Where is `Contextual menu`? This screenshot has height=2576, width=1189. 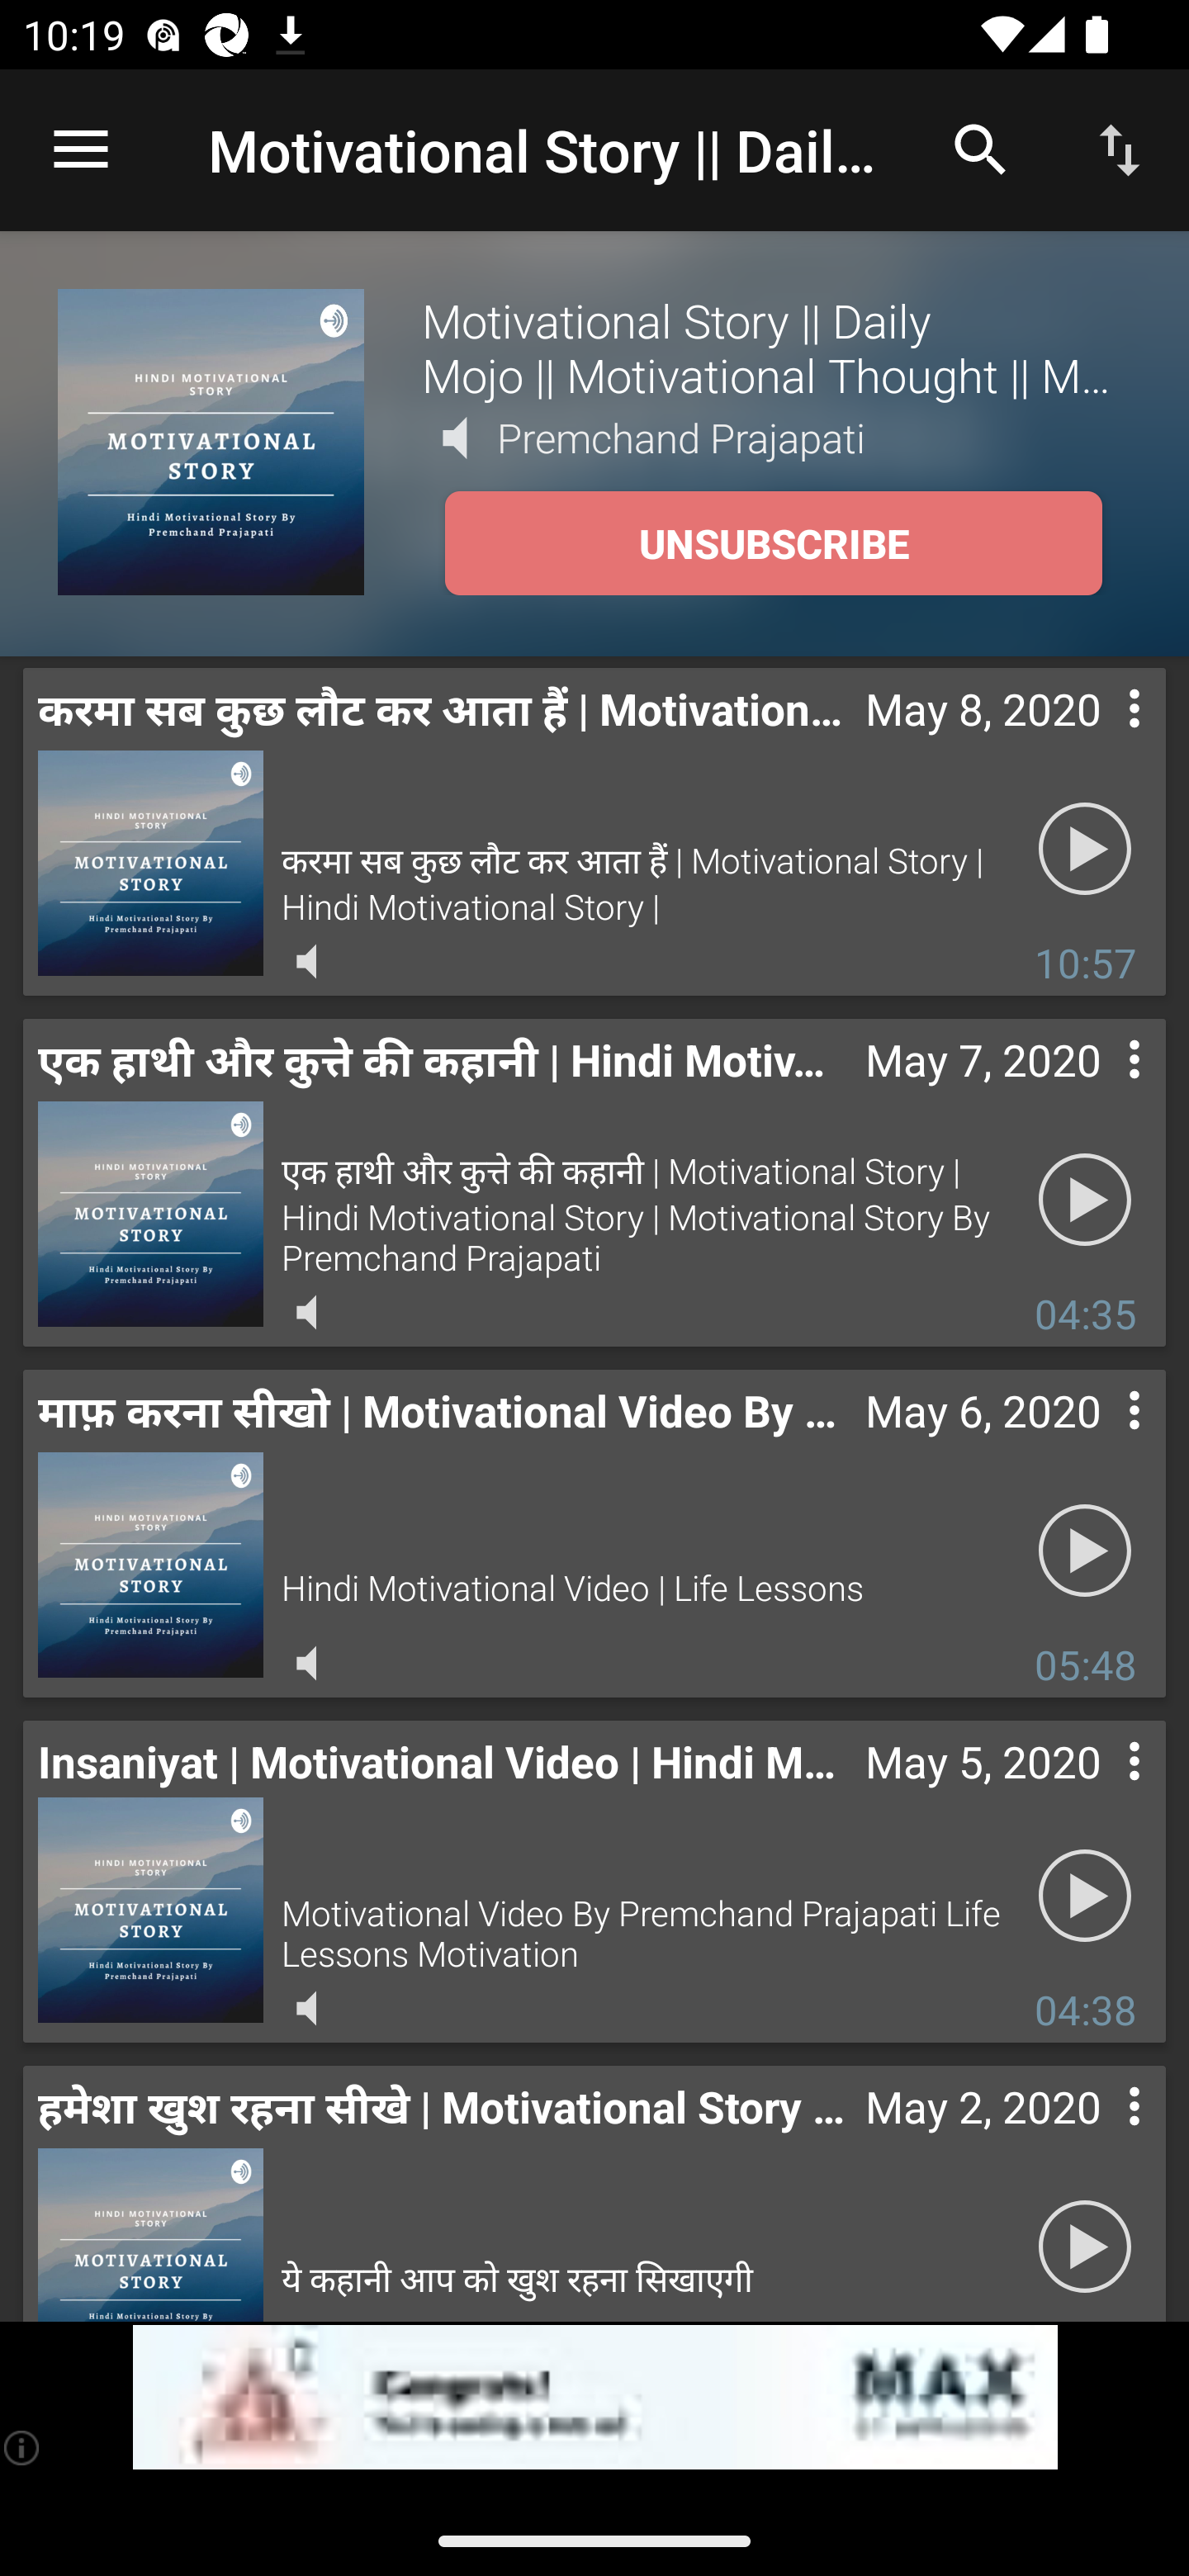 Contextual menu is located at coordinates (1098, 1443).